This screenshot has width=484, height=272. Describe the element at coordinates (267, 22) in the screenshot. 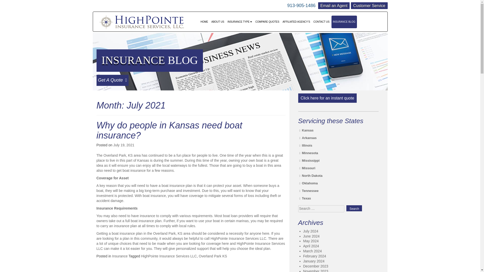

I see `COMPARE QUOTES` at that location.